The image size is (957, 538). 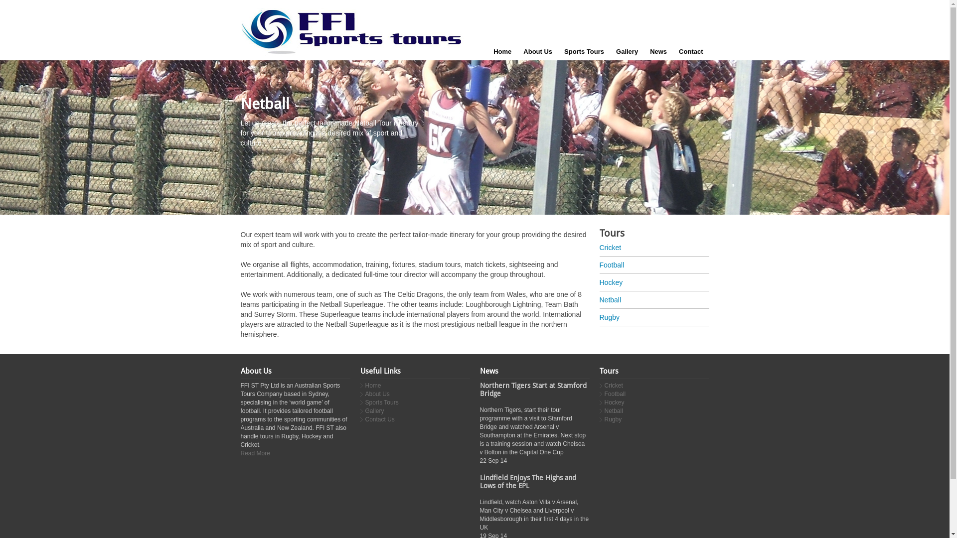 I want to click on Home, so click(x=502, y=52).